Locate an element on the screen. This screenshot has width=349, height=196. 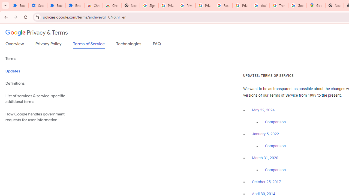
Extensions is located at coordinates (19, 5).